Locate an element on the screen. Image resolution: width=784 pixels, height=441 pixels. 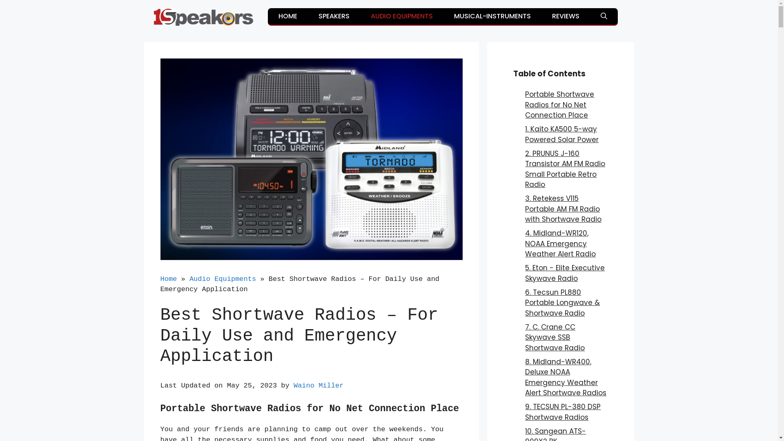
Audio Equipments is located at coordinates (223, 279).